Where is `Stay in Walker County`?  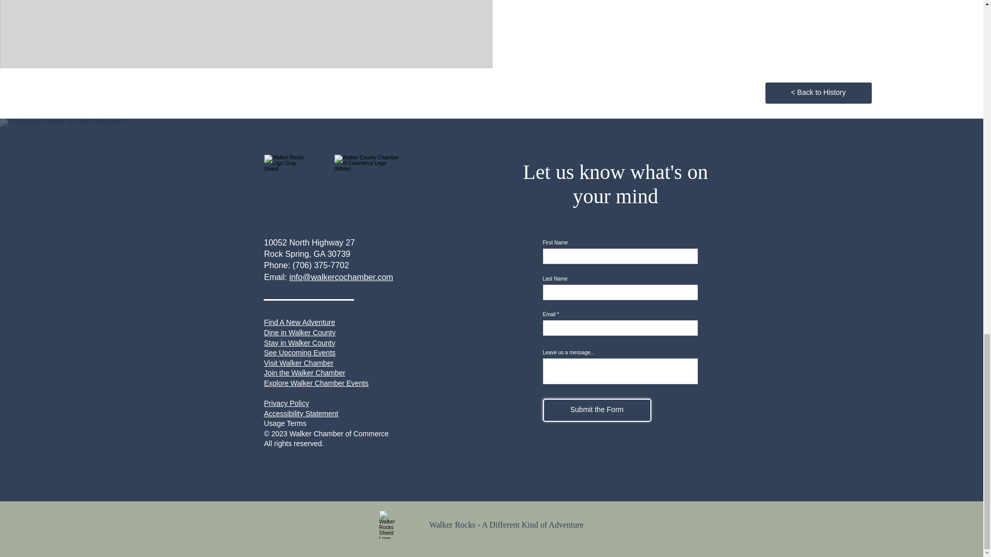 Stay in Walker County is located at coordinates (300, 342).